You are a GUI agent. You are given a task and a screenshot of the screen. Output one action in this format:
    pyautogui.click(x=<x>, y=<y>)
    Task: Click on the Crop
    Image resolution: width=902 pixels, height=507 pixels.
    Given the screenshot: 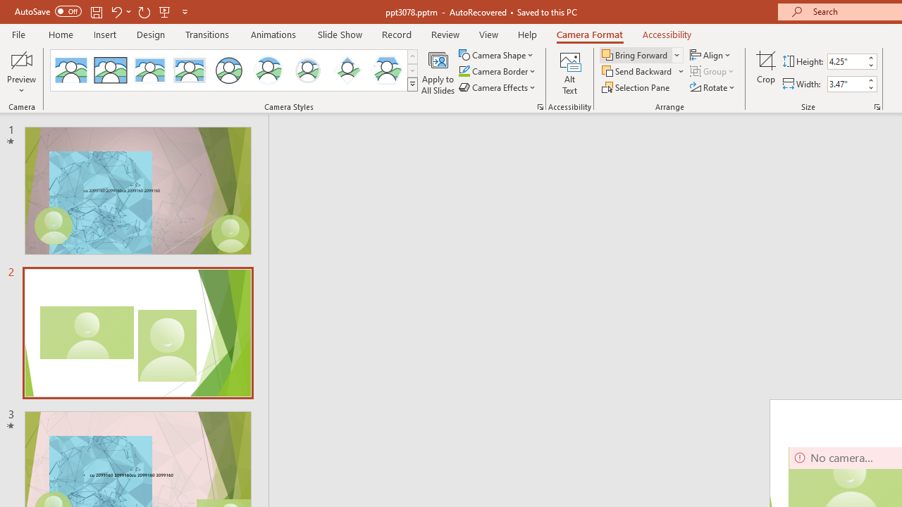 What is the action you would take?
    pyautogui.click(x=766, y=72)
    